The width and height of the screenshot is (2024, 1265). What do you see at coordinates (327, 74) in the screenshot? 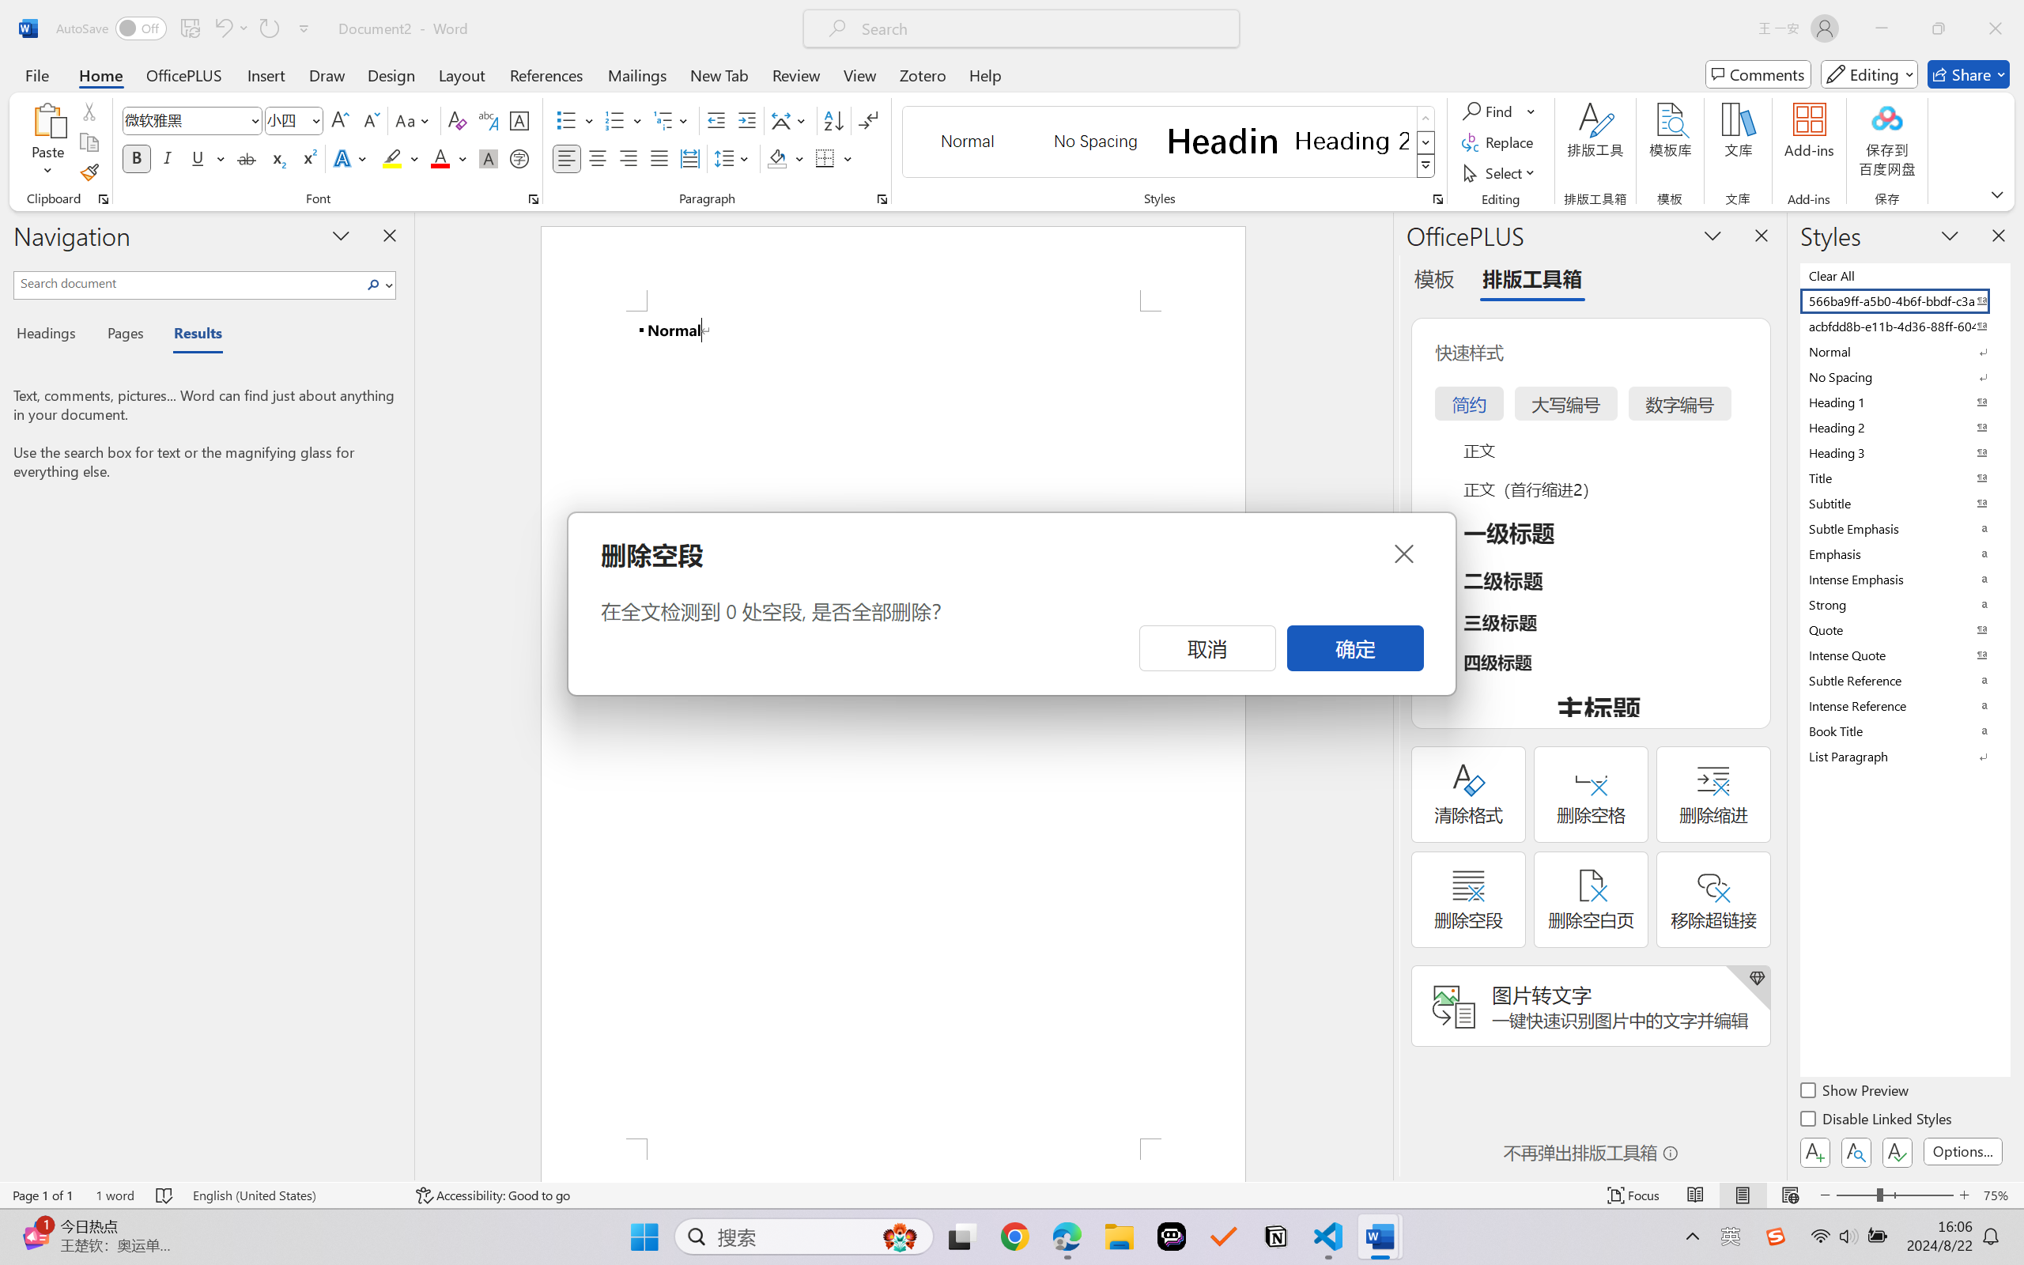
I see `Draw` at bounding box center [327, 74].